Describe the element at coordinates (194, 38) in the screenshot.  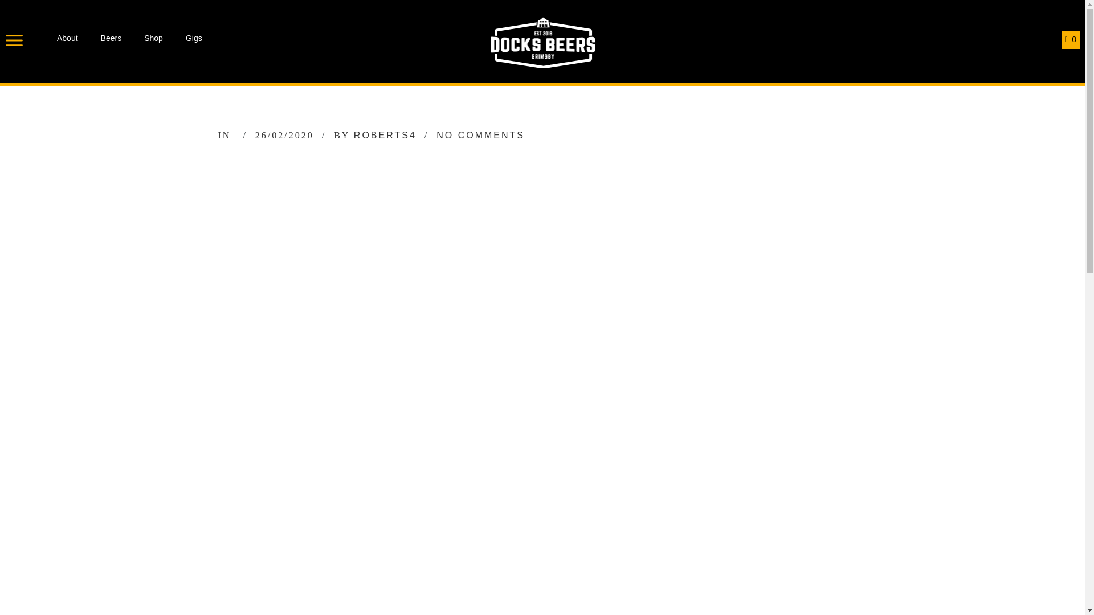
I see `Gigs` at that location.